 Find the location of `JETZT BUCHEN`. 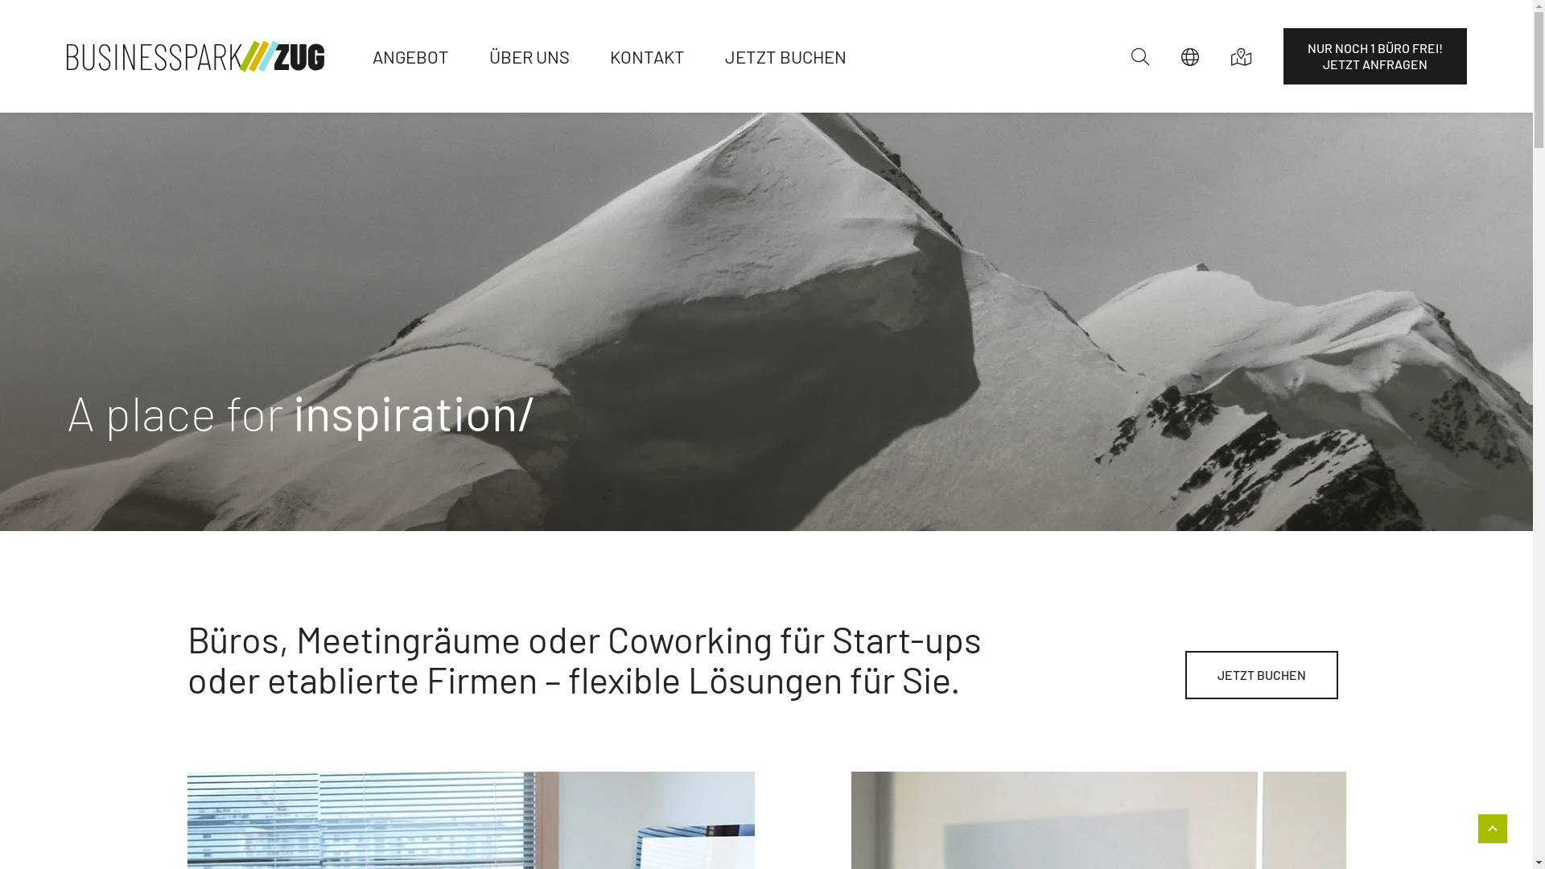

JETZT BUCHEN is located at coordinates (785, 56).